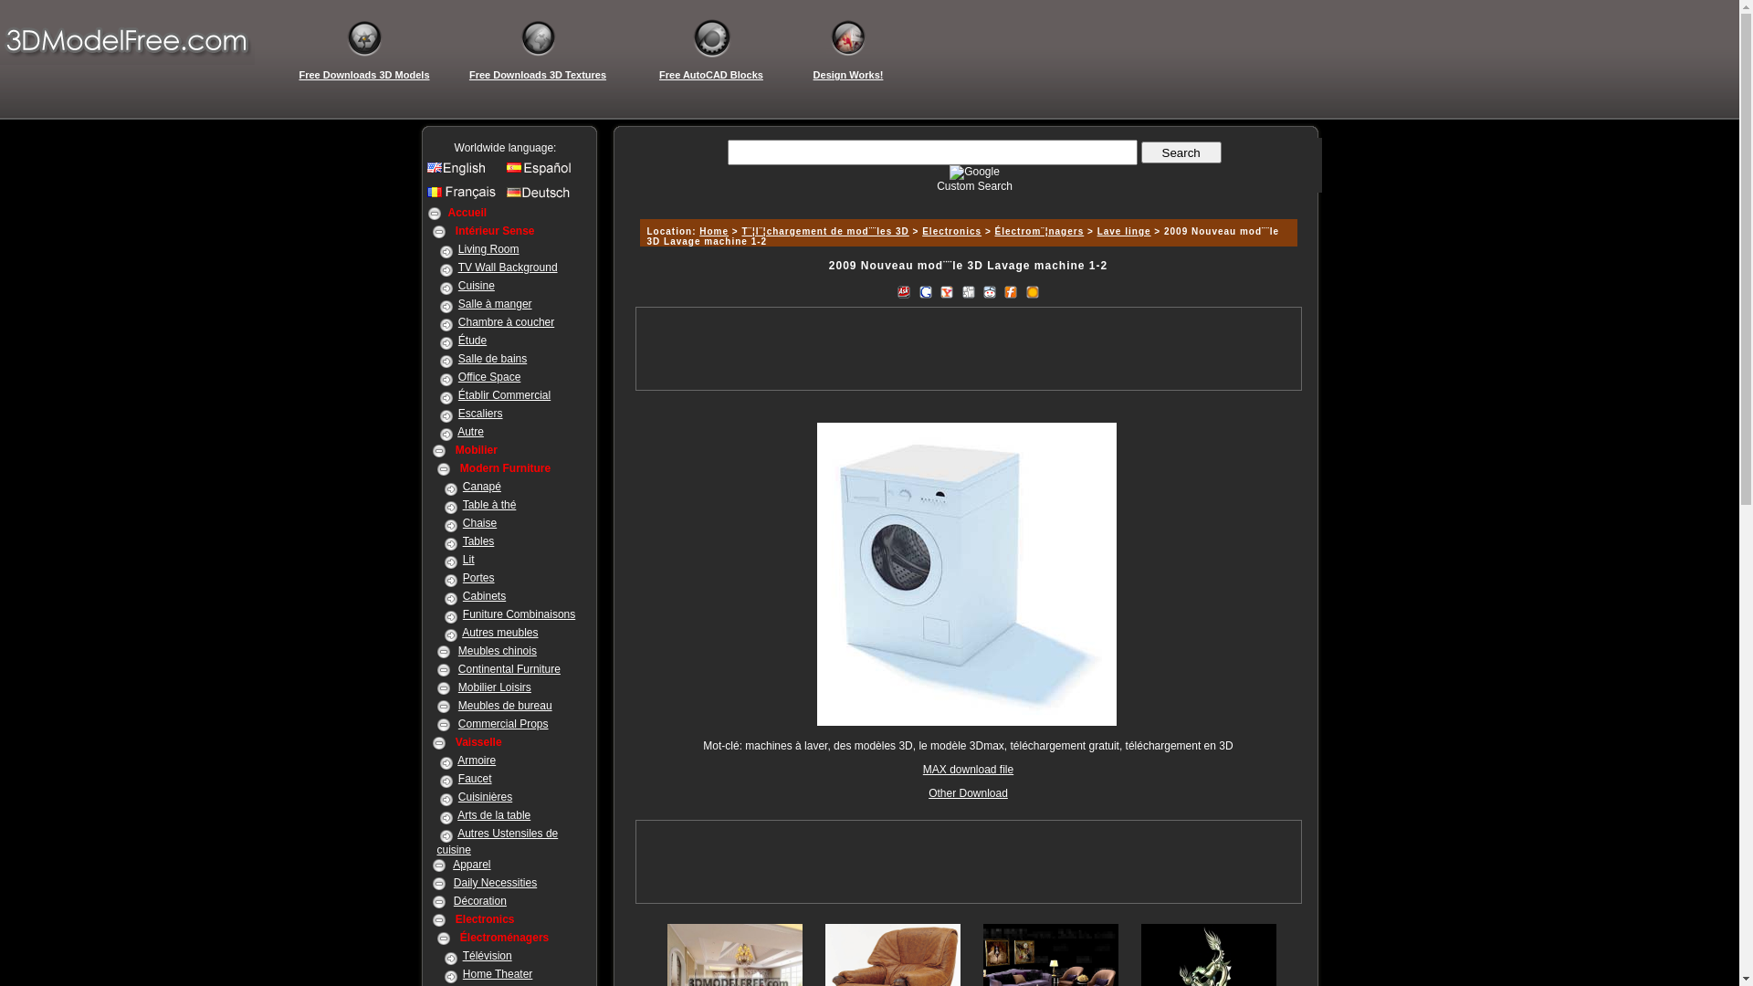 The height and width of the screenshot is (986, 1753). What do you see at coordinates (714, 232) in the screenshot?
I see `Home` at bounding box center [714, 232].